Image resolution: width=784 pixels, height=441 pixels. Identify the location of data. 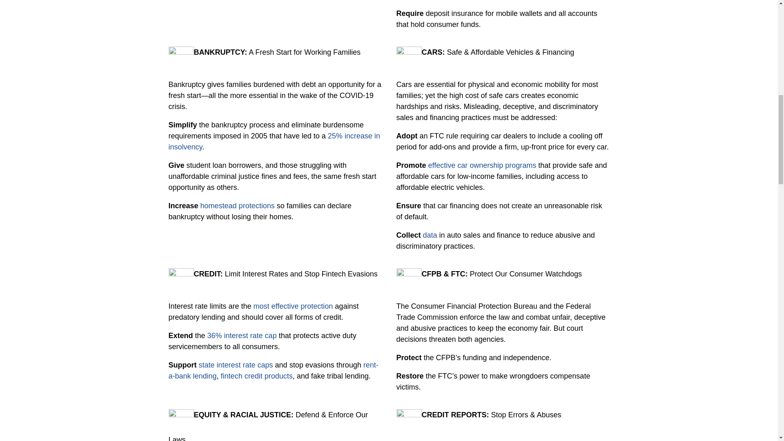
(429, 235).